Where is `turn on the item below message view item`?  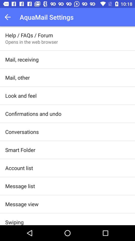 turn on the item below message view item is located at coordinates (14, 222).